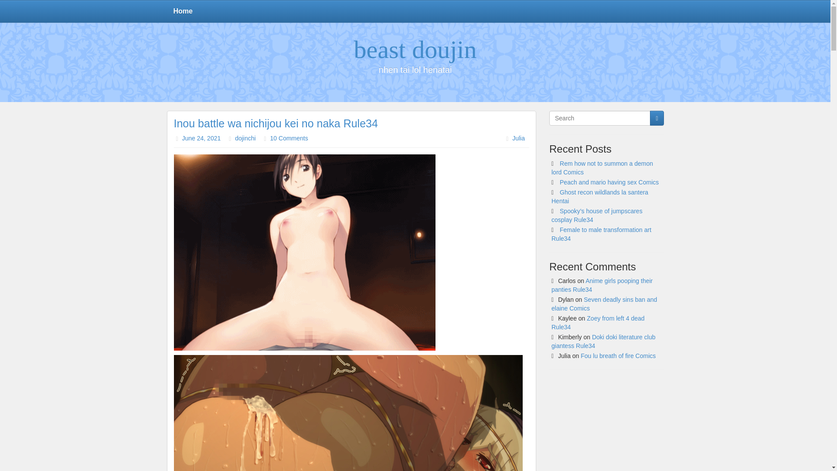  I want to click on beast doujin, so click(415, 49).